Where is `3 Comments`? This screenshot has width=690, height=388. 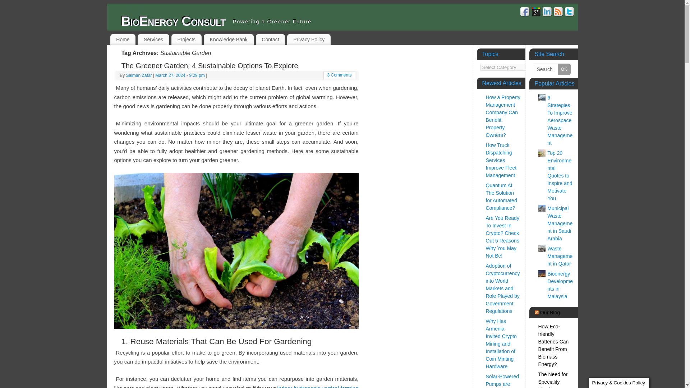
3 Comments is located at coordinates (339, 75).